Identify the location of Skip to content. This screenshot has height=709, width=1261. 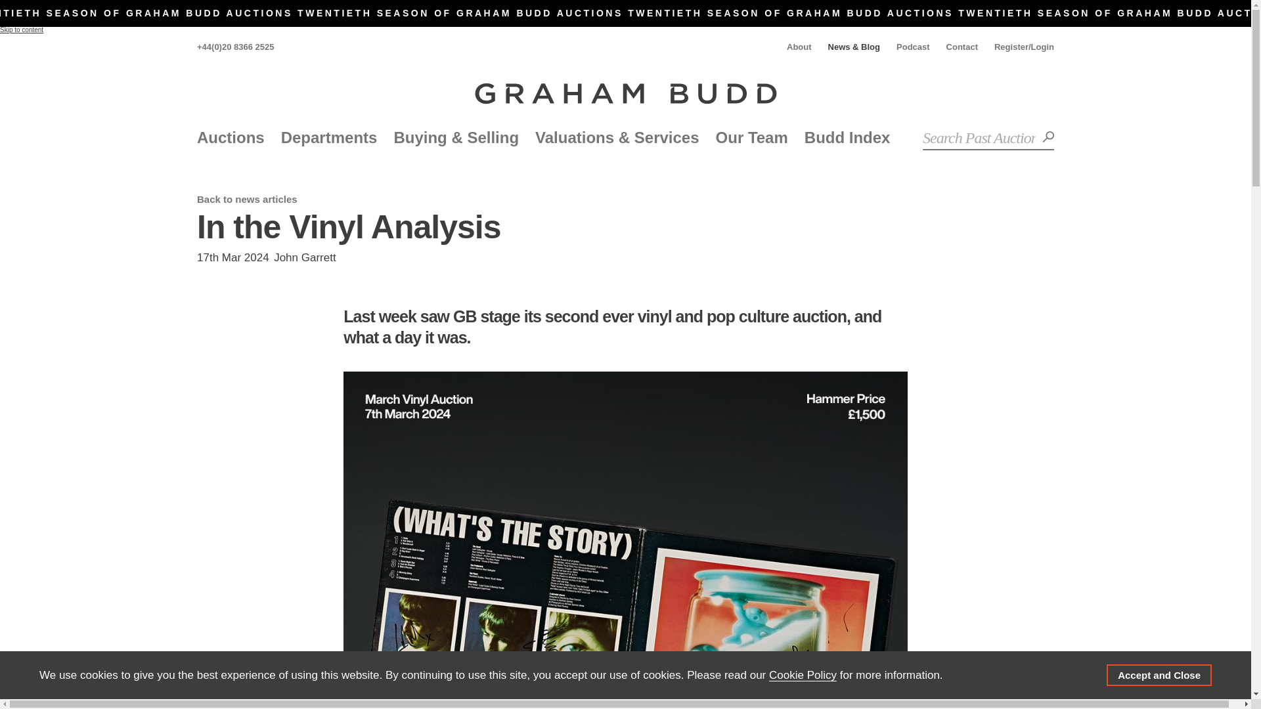
(21, 29).